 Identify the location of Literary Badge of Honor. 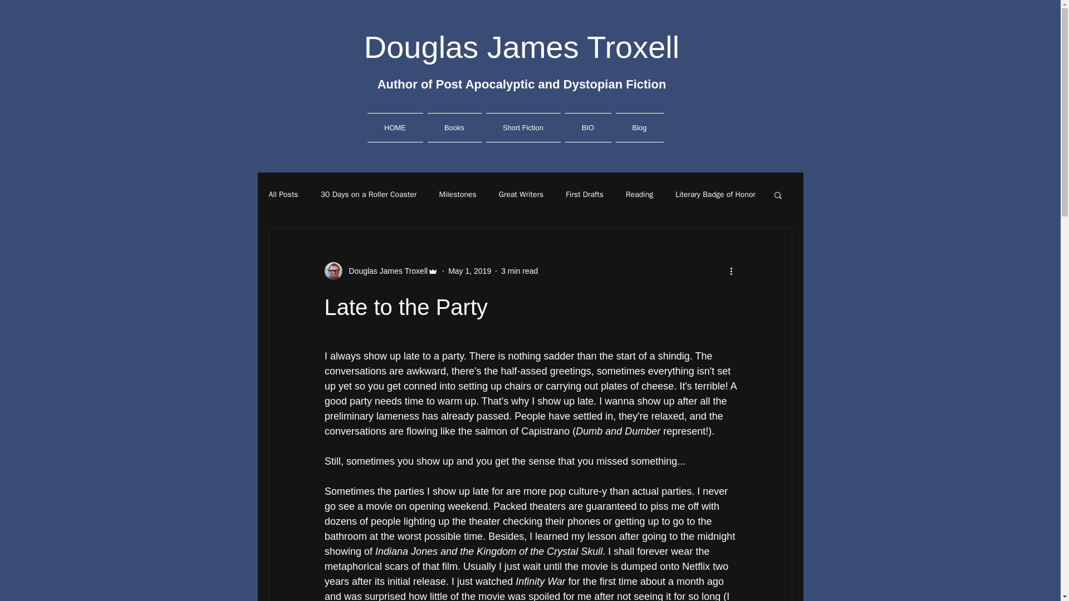
(715, 195).